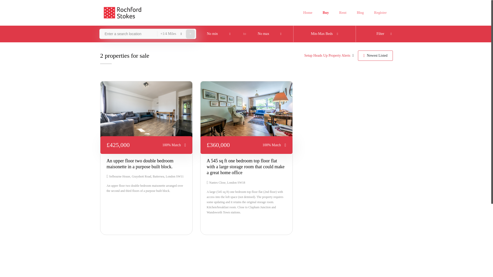 This screenshot has height=277, width=493. I want to click on Rent, so click(343, 13).